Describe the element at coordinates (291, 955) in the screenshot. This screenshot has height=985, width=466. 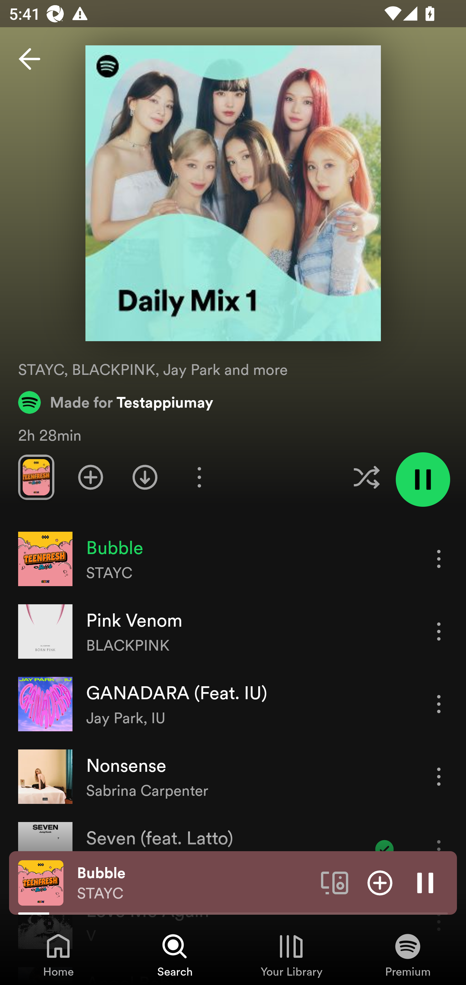
I see `Your Library, Tab 3 of 4 Your Library Your Library` at that location.